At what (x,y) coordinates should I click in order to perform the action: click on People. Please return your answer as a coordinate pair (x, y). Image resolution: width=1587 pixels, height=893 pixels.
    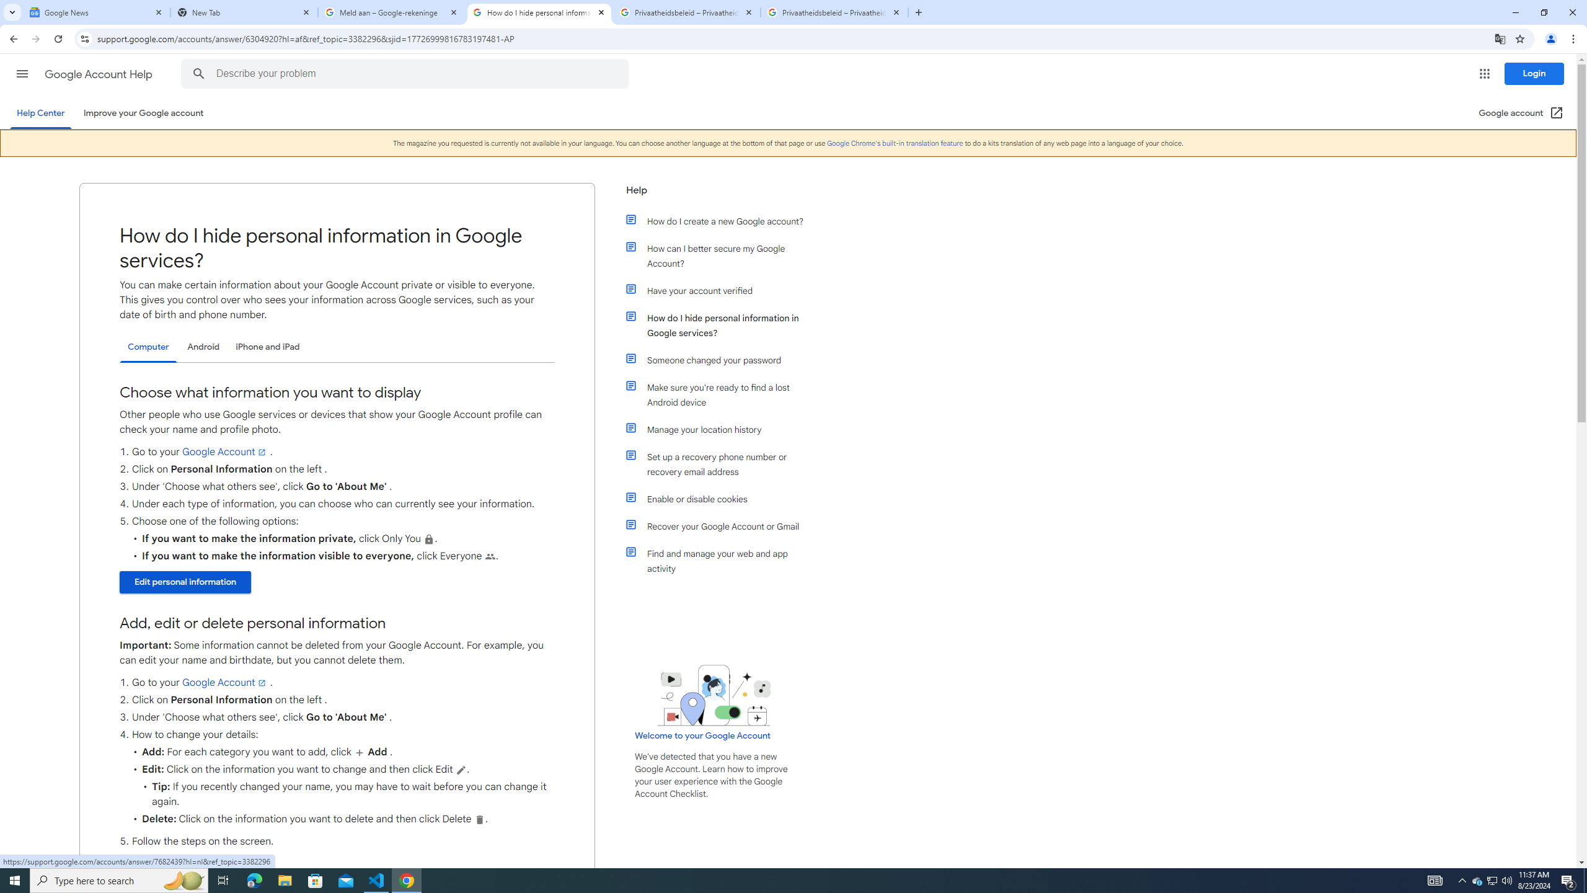
    Looking at the image, I should click on (489, 557).